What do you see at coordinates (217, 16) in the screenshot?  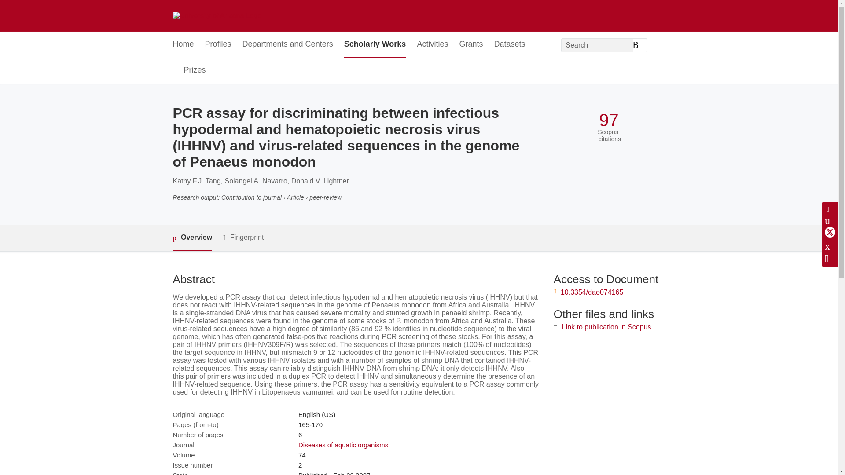 I see `University of Arizona Home` at bounding box center [217, 16].